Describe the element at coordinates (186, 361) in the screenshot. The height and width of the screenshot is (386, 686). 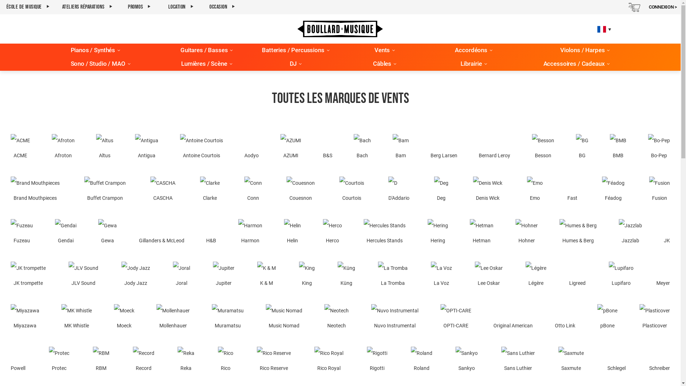
I see `Reka` at that location.